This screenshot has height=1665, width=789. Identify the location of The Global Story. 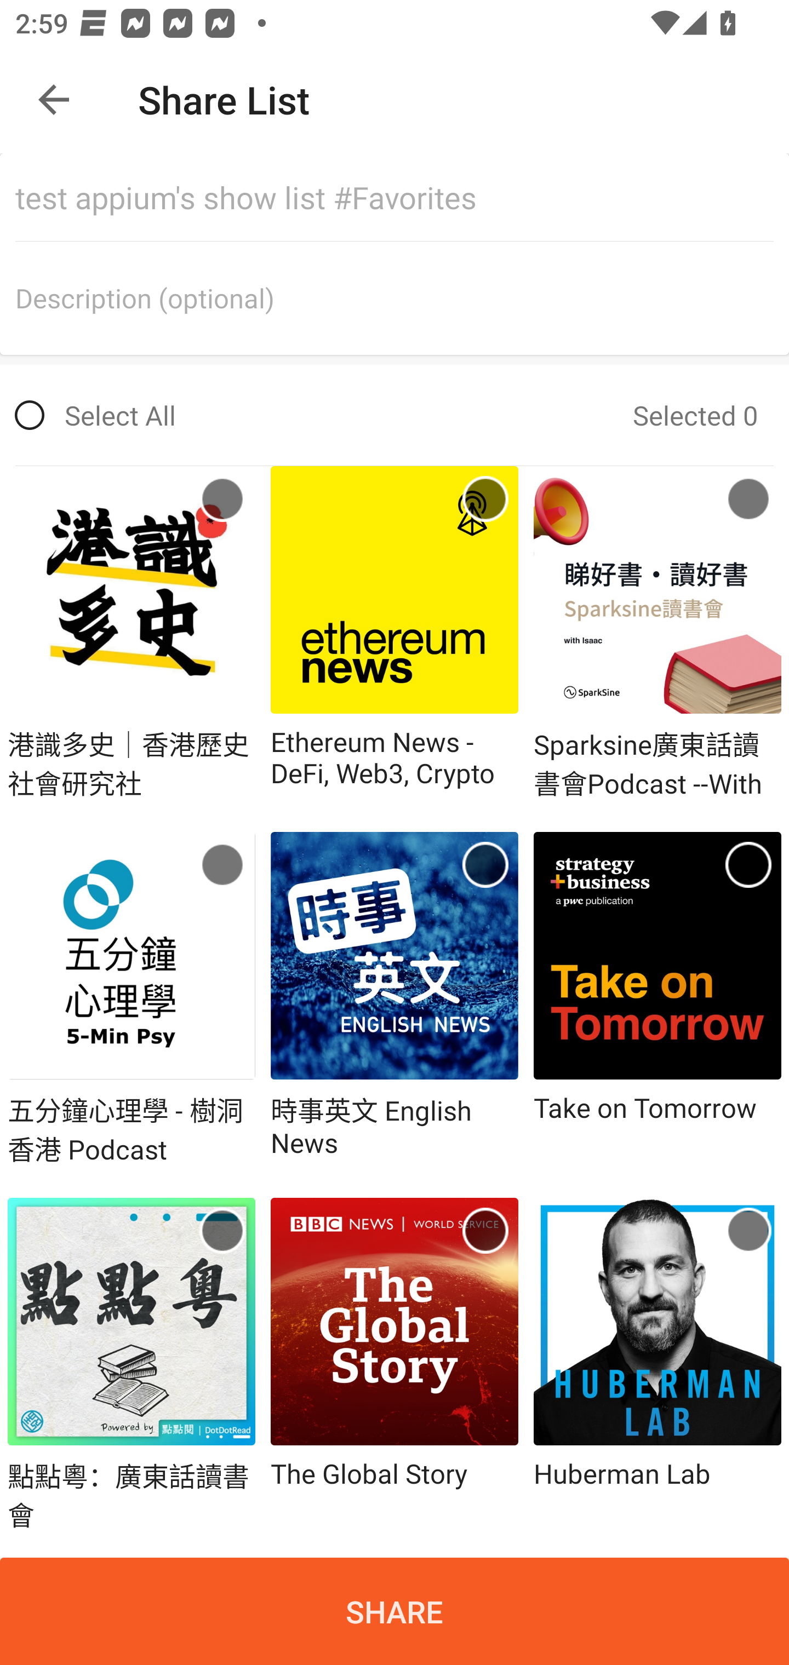
(395, 1365).